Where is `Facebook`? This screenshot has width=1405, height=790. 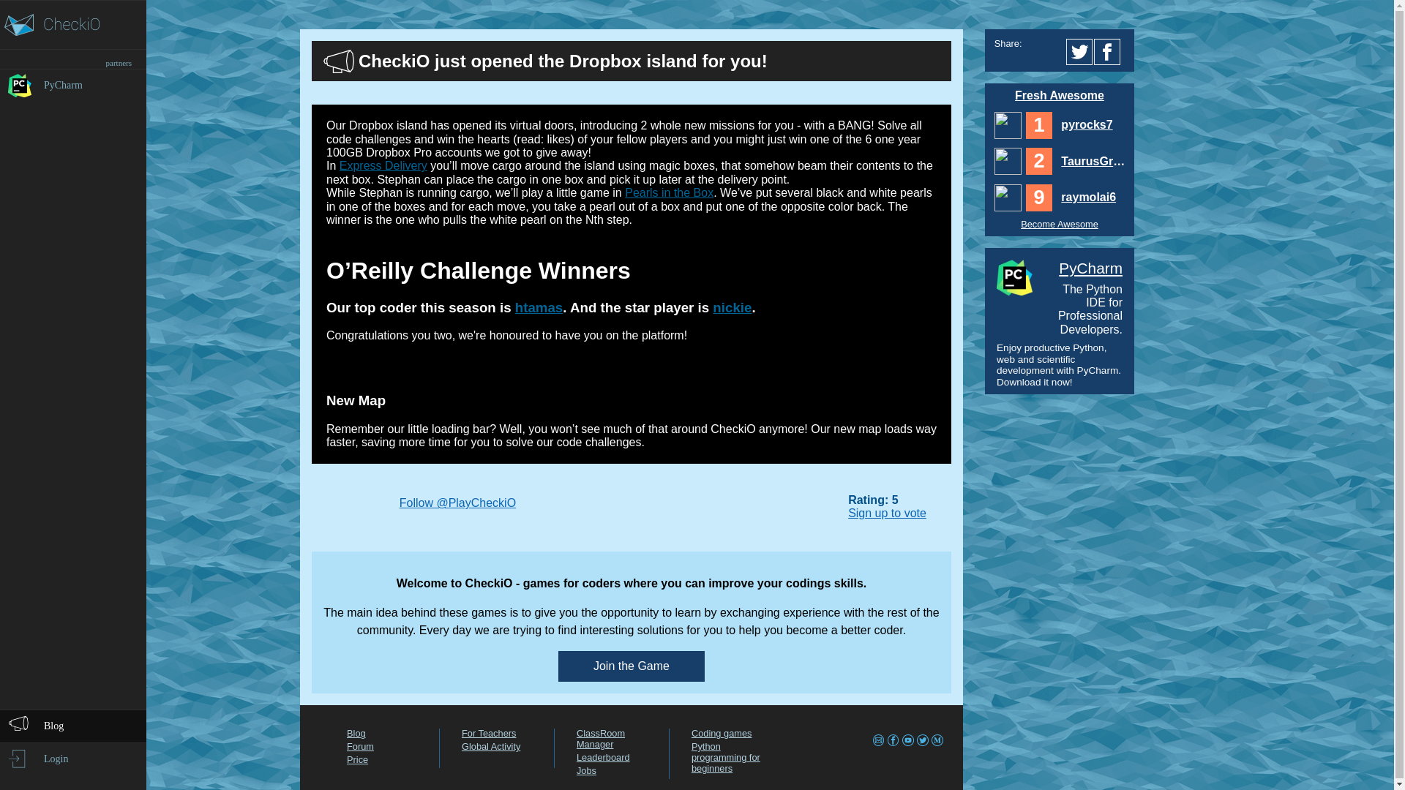 Facebook is located at coordinates (1109, 51).